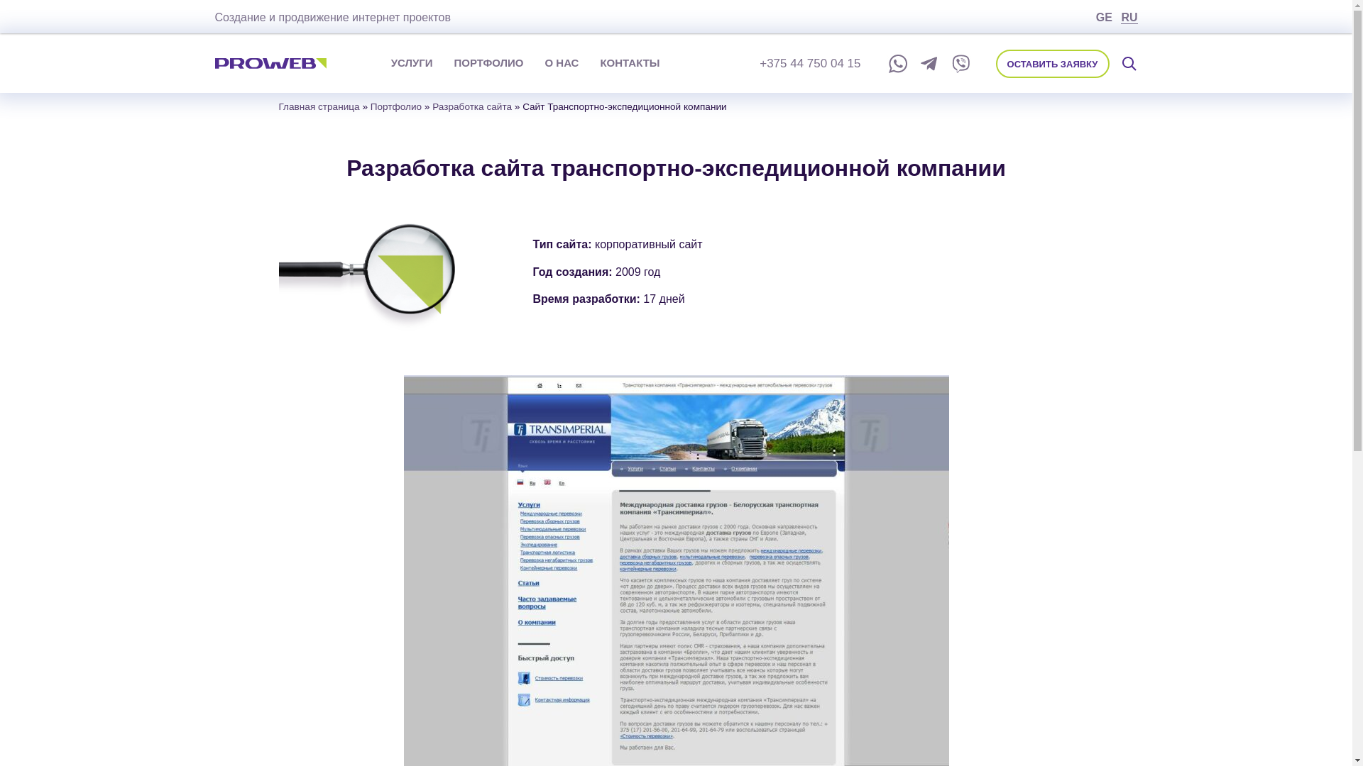  What do you see at coordinates (1105, 18) in the screenshot?
I see `GE` at bounding box center [1105, 18].